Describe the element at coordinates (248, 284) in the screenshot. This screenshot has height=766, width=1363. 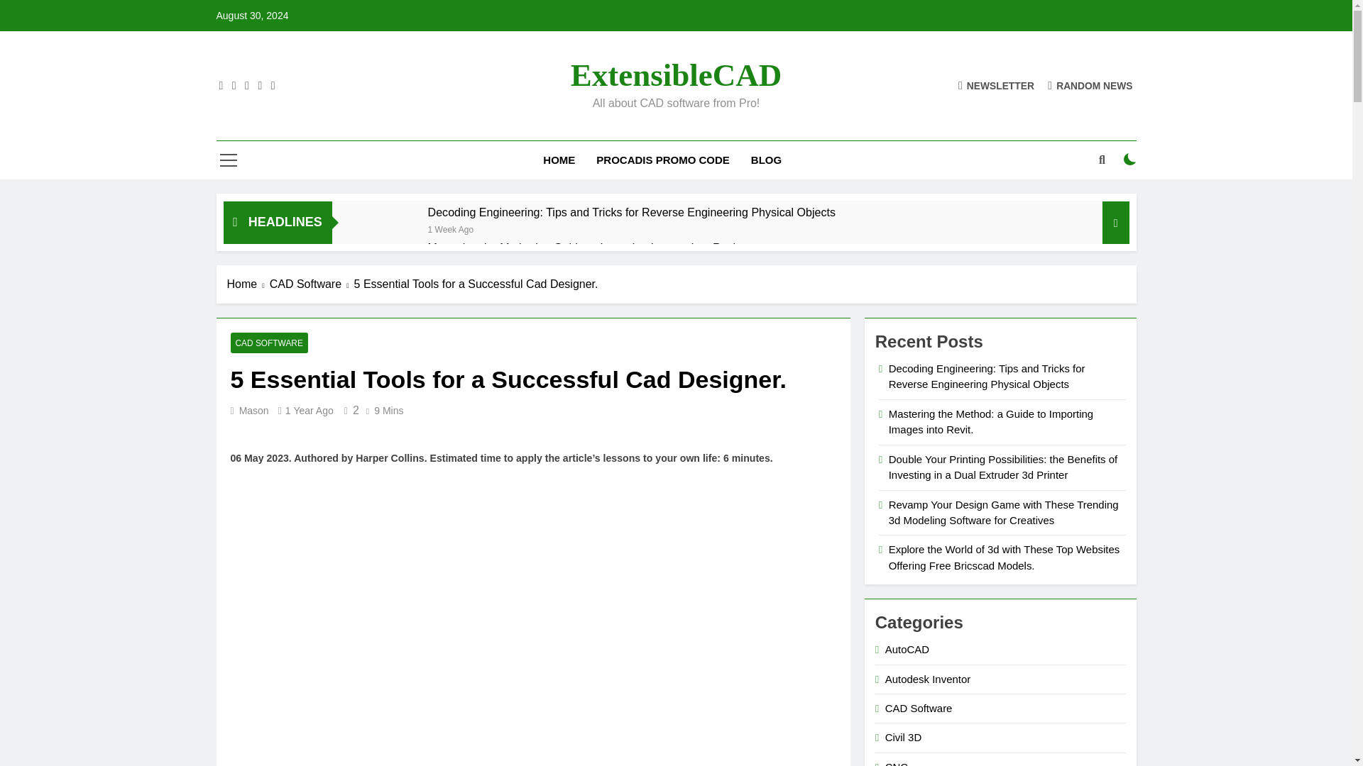
I see `Home` at that location.